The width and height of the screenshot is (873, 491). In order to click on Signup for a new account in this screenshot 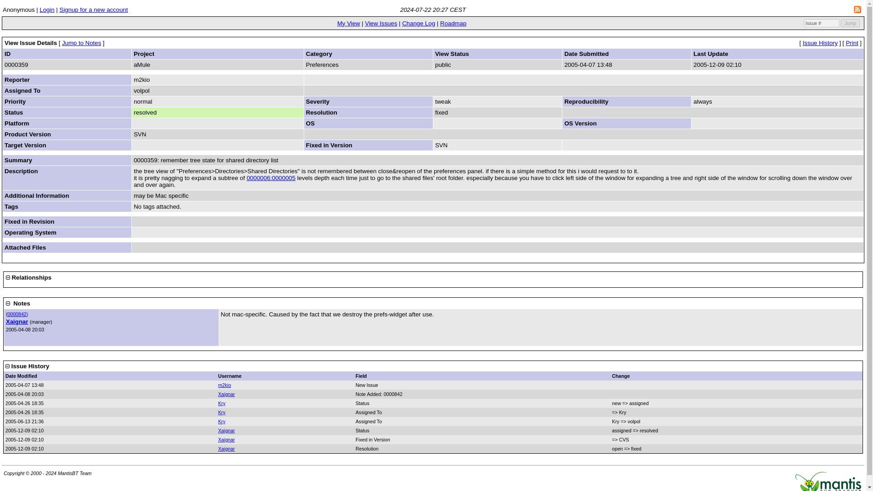, I will do `click(93, 10)`.